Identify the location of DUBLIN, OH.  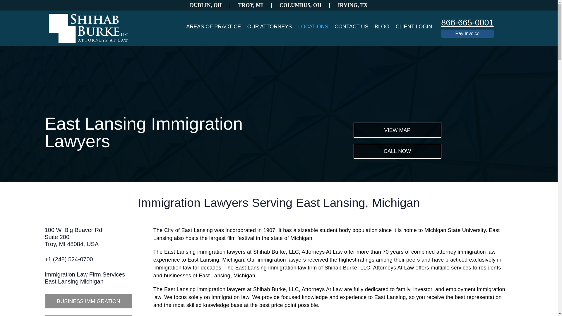
(301, 5).